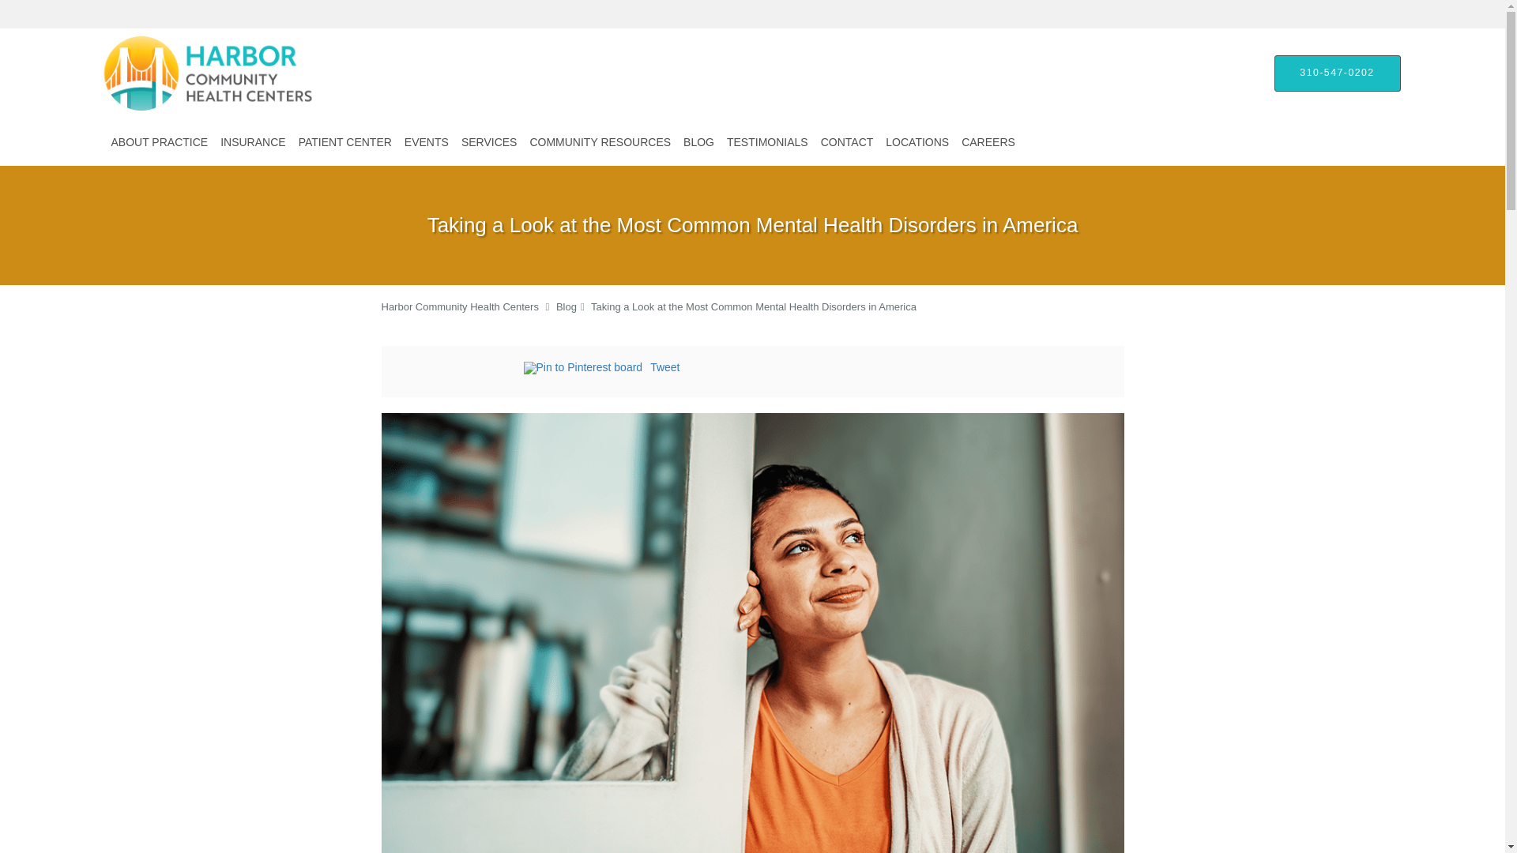 The height and width of the screenshot is (853, 1517). Describe the element at coordinates (489, 142) in the screenshot. I see `SERVICES` at that location.